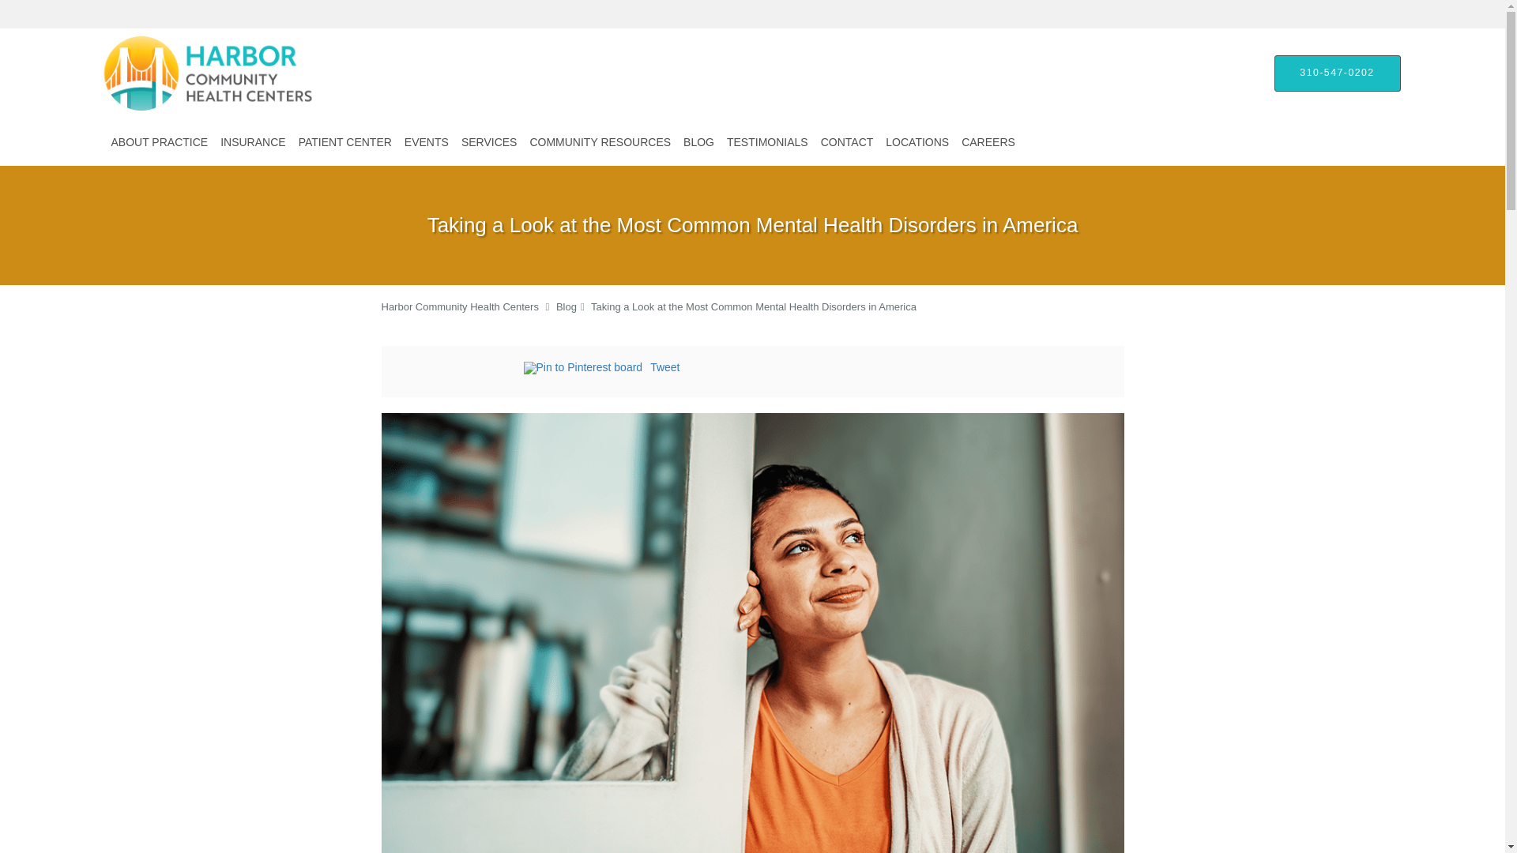 The height and width of the screenshot is (853, 1517). Describe the element at coordinates (489, 142) in the screenshot. I see `SERVICES` at that location.